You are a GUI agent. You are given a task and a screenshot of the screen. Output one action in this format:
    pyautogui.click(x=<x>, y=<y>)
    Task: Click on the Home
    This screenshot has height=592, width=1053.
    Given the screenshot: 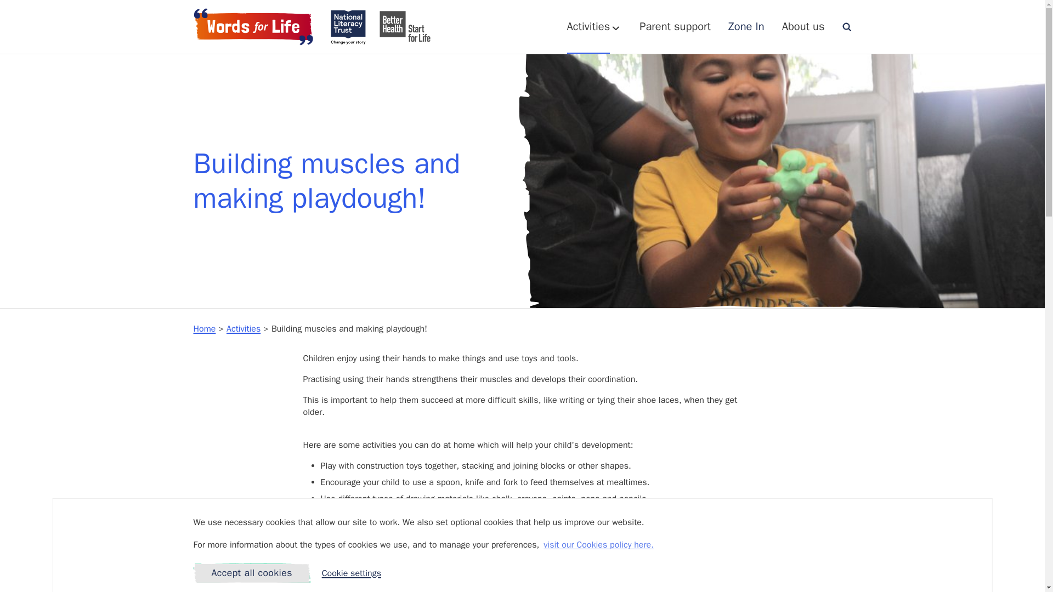 What is the action you would take?
    pyautogui.click(x=204, y=329)
    